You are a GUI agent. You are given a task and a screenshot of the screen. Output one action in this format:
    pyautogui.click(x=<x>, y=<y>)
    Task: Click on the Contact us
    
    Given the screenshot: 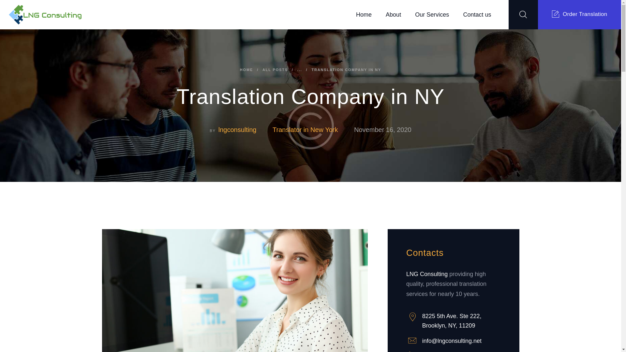 What is the action you would take?
    pyautogui.click(x=477, y=15)
    